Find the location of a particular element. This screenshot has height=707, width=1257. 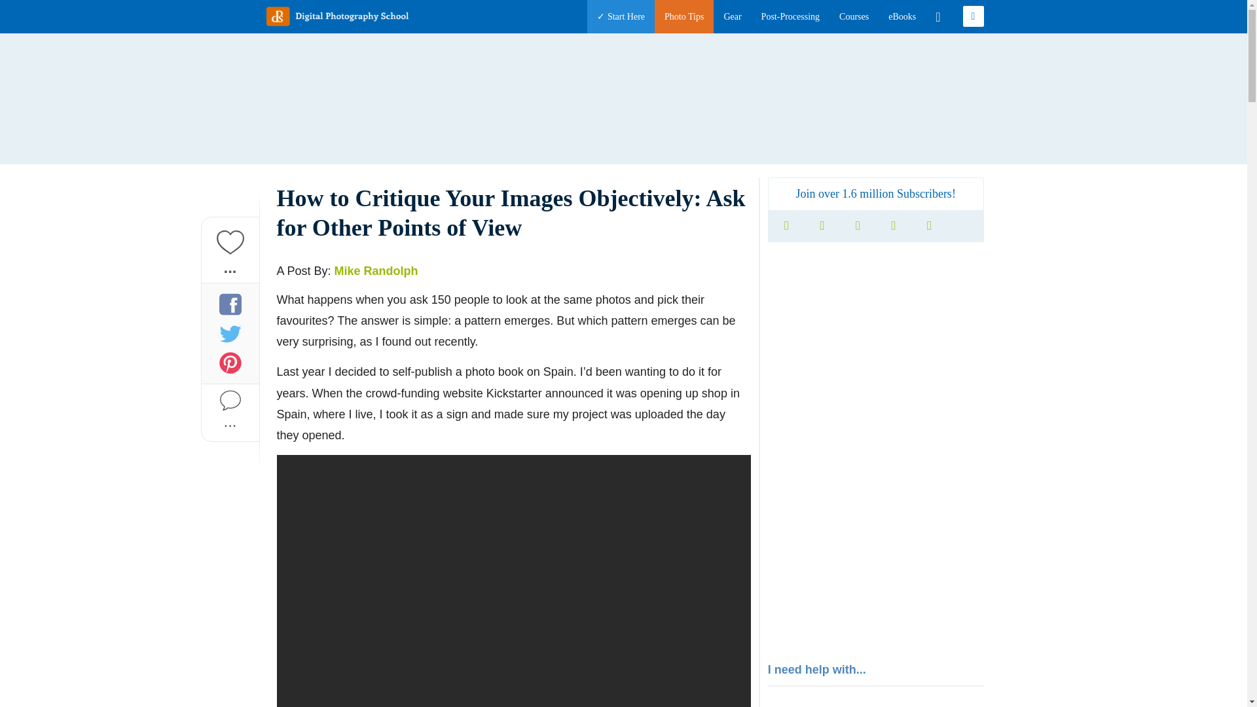

Click to share on Twitter is located at coordinates (230, 333).